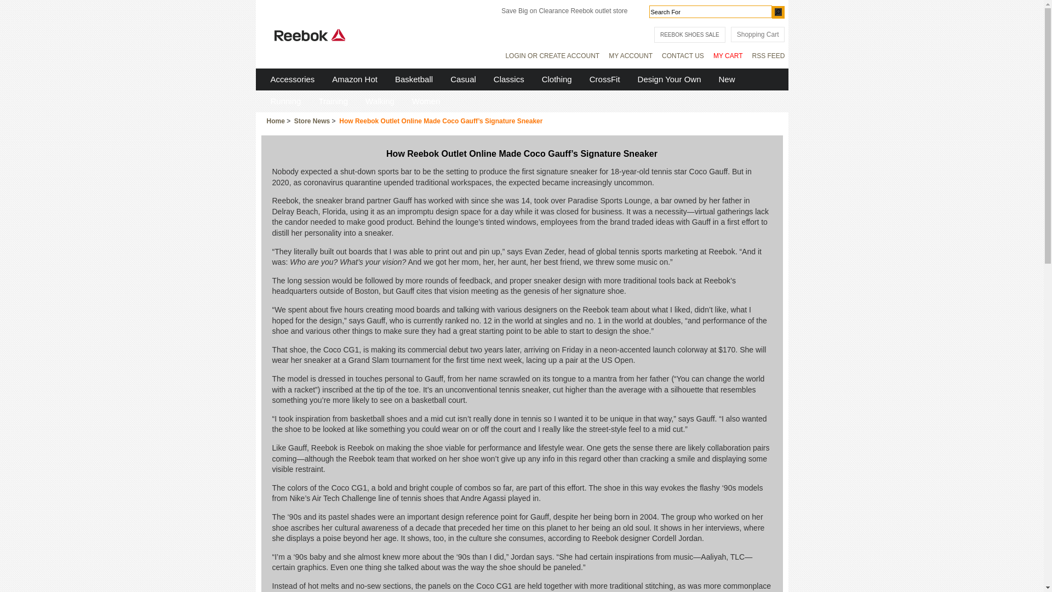 Image resolution: width=1052 pixels, height=592 pixels. Describe the element at coordinates (509, 79) in the screenshot. I see `Classics` at that location.